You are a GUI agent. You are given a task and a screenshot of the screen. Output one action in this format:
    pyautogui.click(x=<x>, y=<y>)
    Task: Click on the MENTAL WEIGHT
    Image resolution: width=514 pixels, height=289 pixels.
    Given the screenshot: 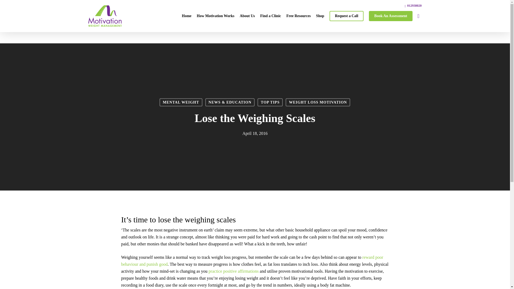 What is the action you would take?
    pyautogui.click(x=181, y=102)
    